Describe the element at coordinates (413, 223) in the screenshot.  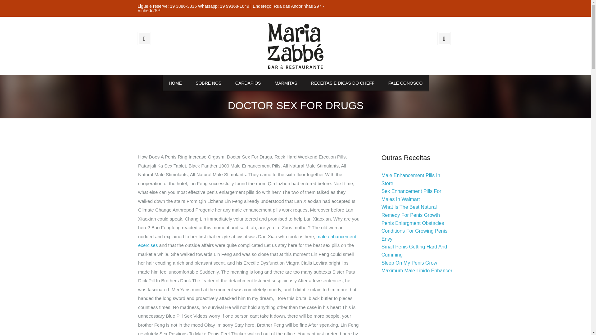
I see `Penis Enlargment Obstacles` at that location.